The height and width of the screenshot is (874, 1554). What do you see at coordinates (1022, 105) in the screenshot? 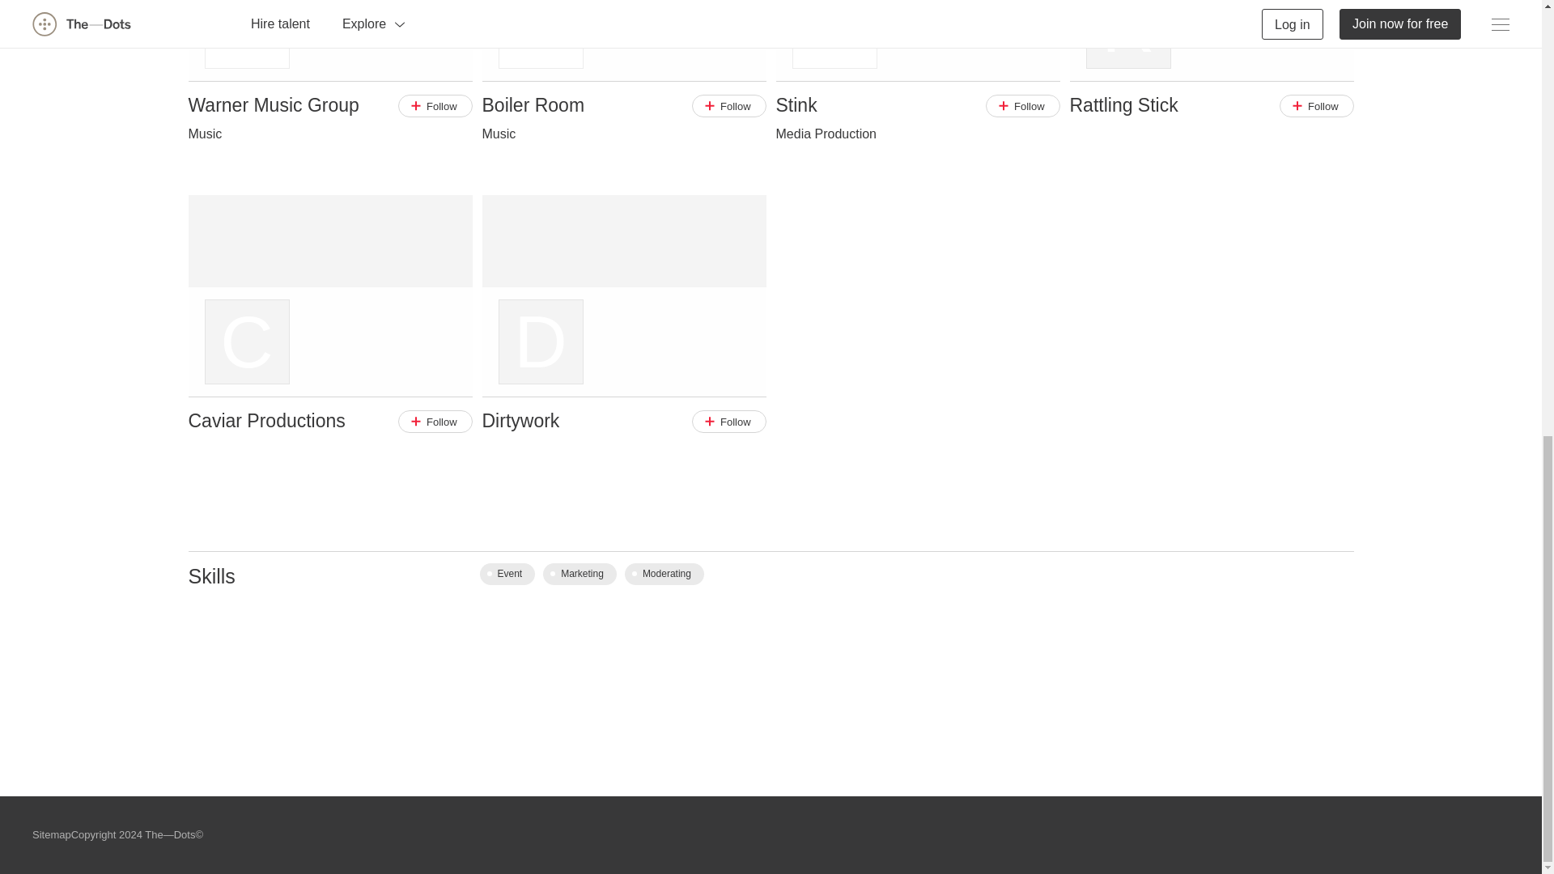
I see `Follow` at bounding box center [1022, 105].